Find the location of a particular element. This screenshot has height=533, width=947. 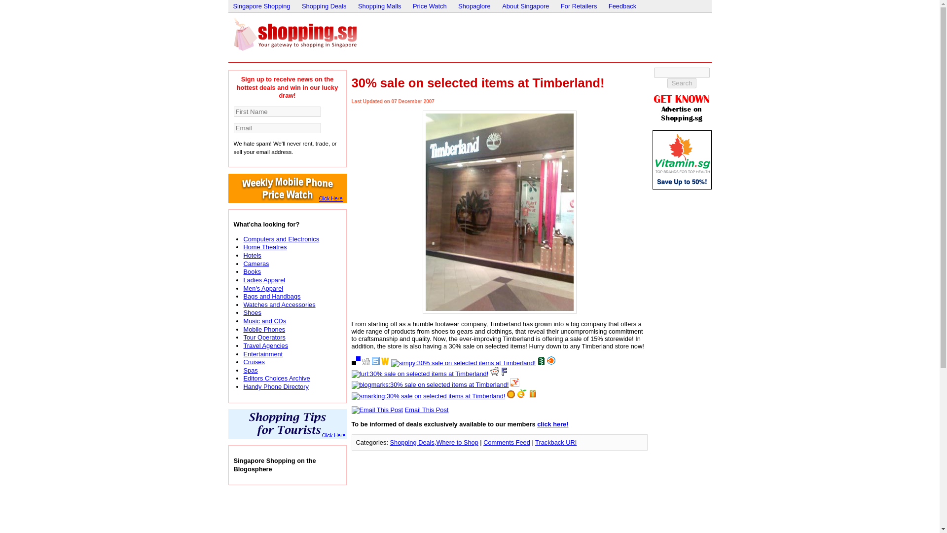

Trackback URI is located at coordinates (555, 442).